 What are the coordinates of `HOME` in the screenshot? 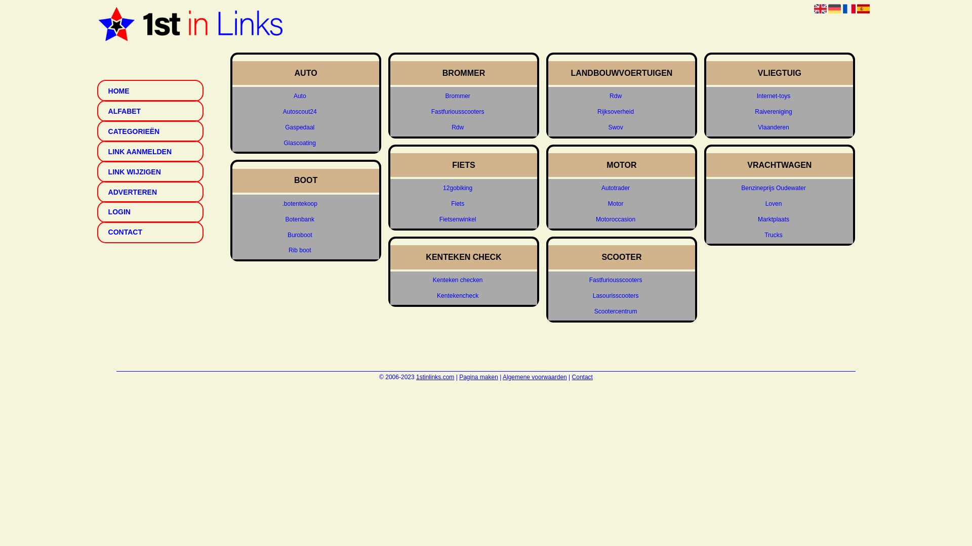 It's located at (150, 91).